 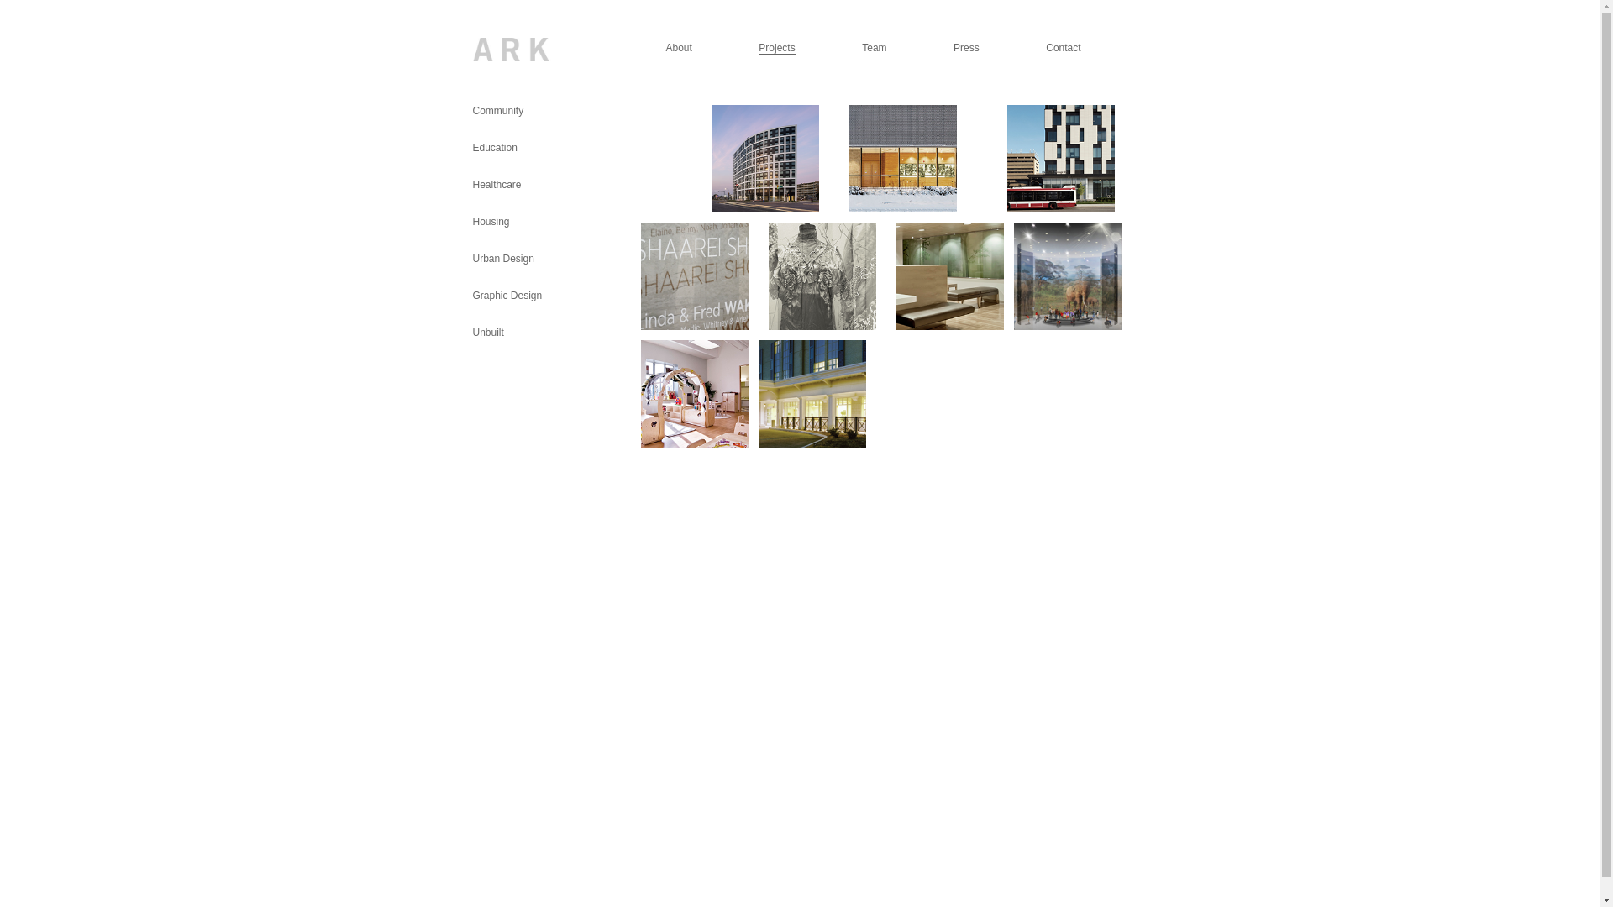 What do you see at coordinates (502, 259) in the screenshot?
I see `Urban Design` at bounding box center [502, 259].